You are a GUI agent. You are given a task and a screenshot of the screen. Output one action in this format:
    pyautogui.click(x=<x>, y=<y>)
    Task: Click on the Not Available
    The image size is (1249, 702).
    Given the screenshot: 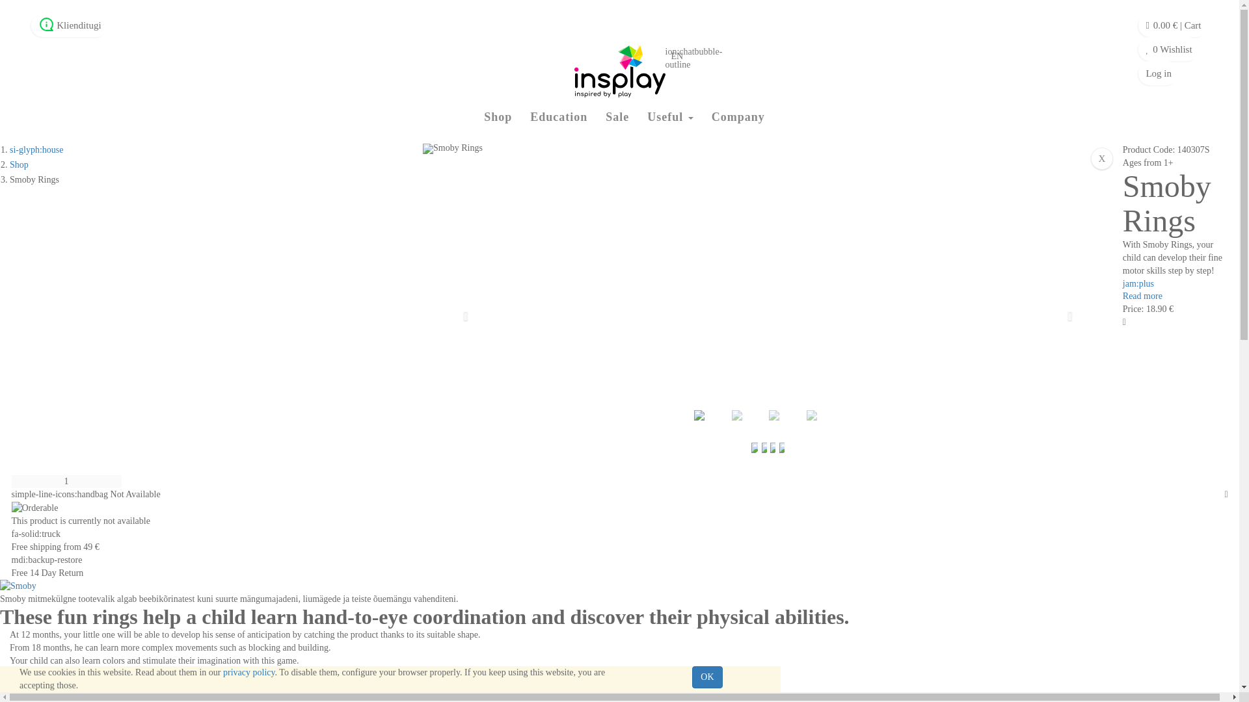 What is the action you would take?
    pyautogui.click(x=86, y=494)
    